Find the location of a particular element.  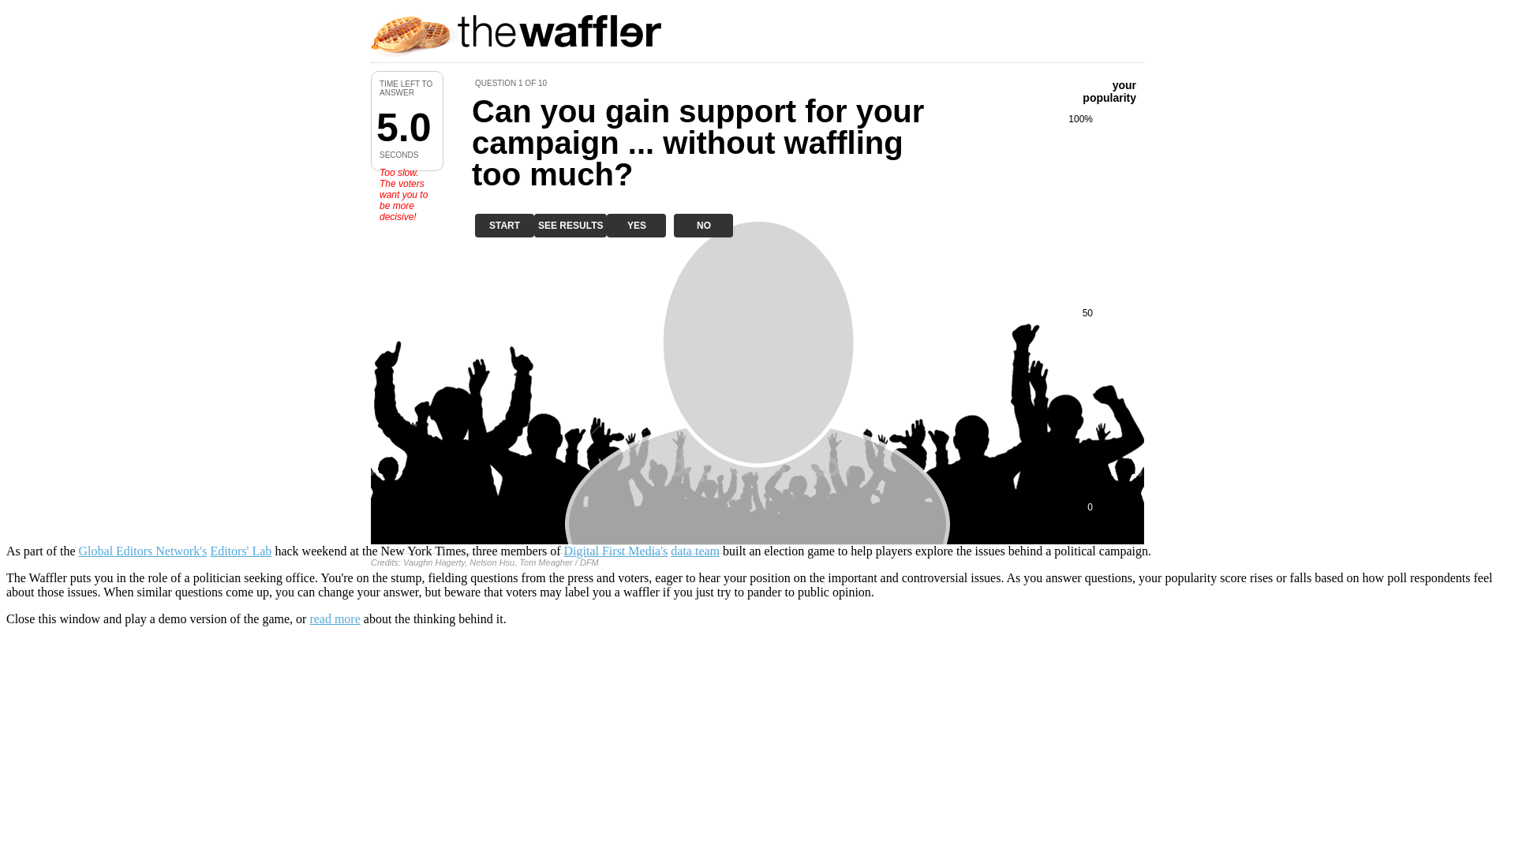

NO is located at coordinates (704, 226).